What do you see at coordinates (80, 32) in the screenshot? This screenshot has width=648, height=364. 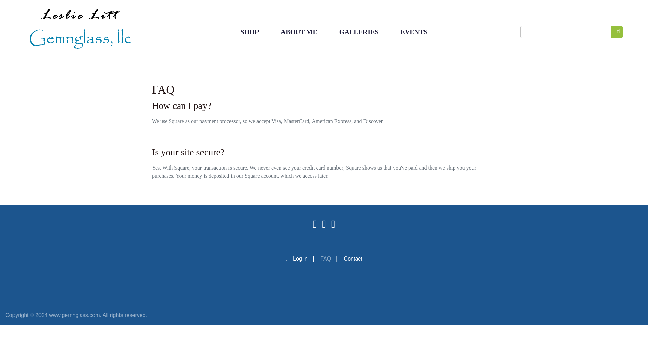 I see `Home` at bounding box center [80, 32].